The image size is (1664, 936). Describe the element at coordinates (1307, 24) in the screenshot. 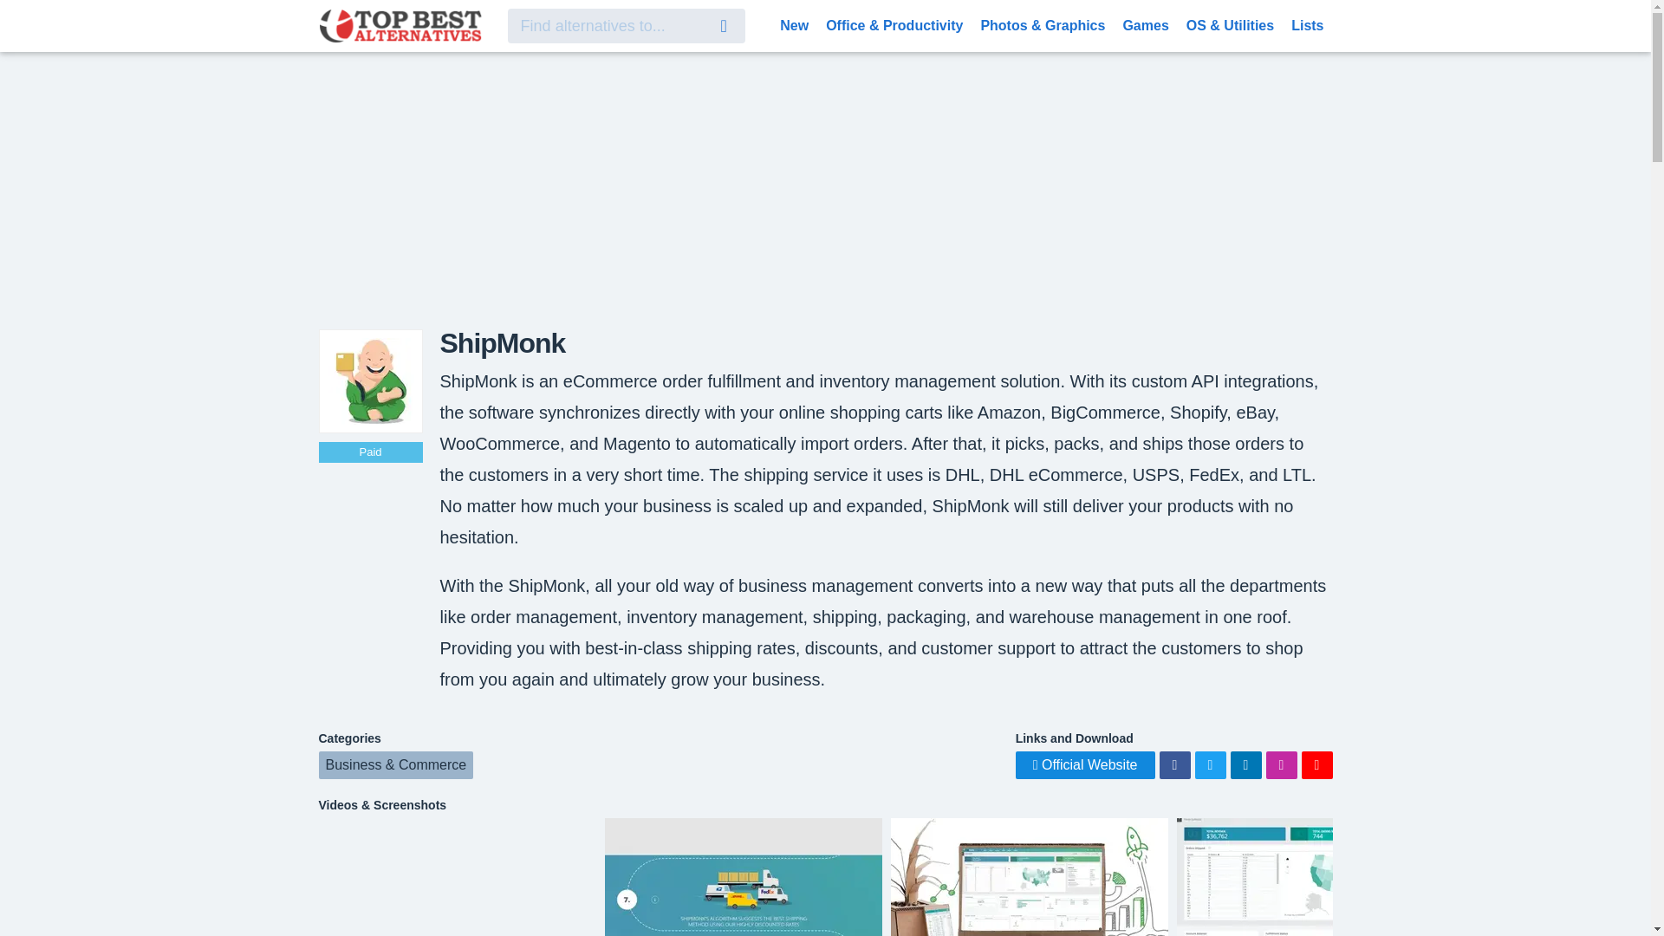

I see `Lists` at that location.